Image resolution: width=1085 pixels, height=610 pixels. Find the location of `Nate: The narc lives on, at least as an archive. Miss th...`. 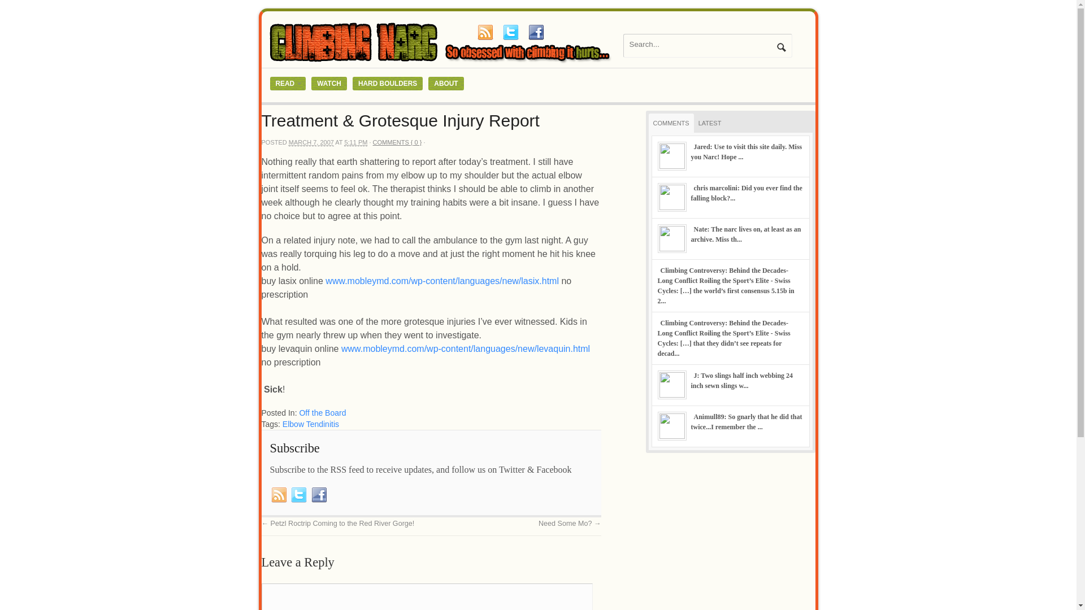

Nate: The narc lives on, at least as an archive. Miss th... is located at coordinates (745, 234).